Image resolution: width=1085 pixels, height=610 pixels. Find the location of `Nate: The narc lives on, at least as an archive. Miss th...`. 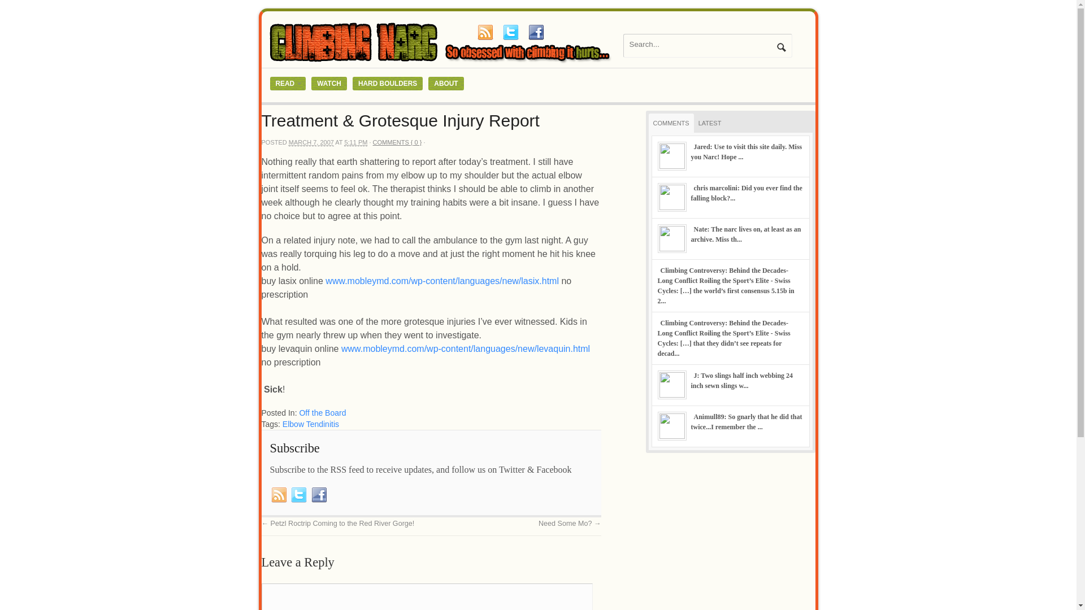

Nate: The narc lives on, at least as an archive. Miss th... is located at coordinates (745, 234).